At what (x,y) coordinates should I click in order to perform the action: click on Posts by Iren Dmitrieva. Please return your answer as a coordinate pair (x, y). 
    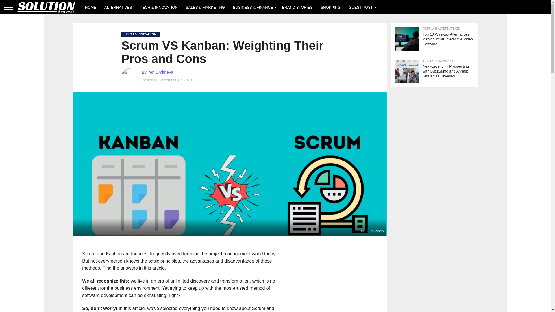
    Looking at the image, I should click on (160, 72).